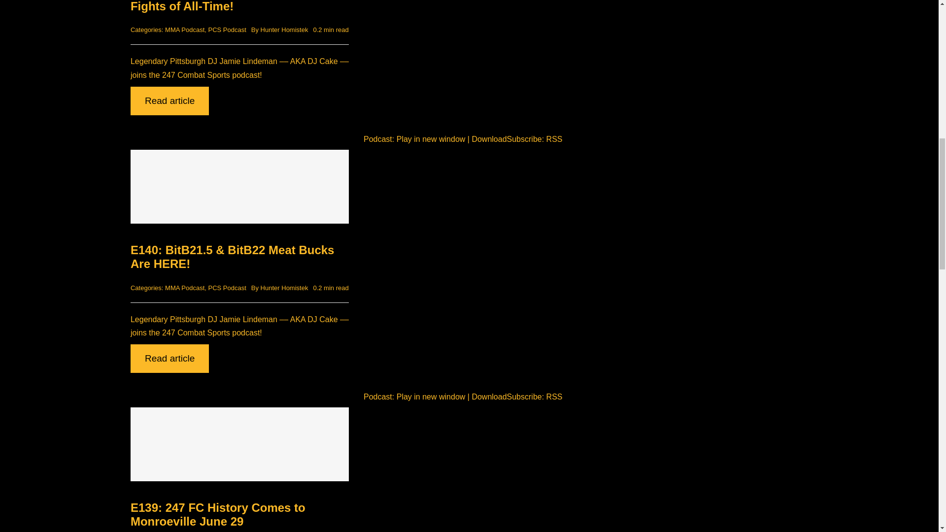 The height and width of the screenshot is (532, 946). I want to click on PCS Podcast, so click(227, 30).